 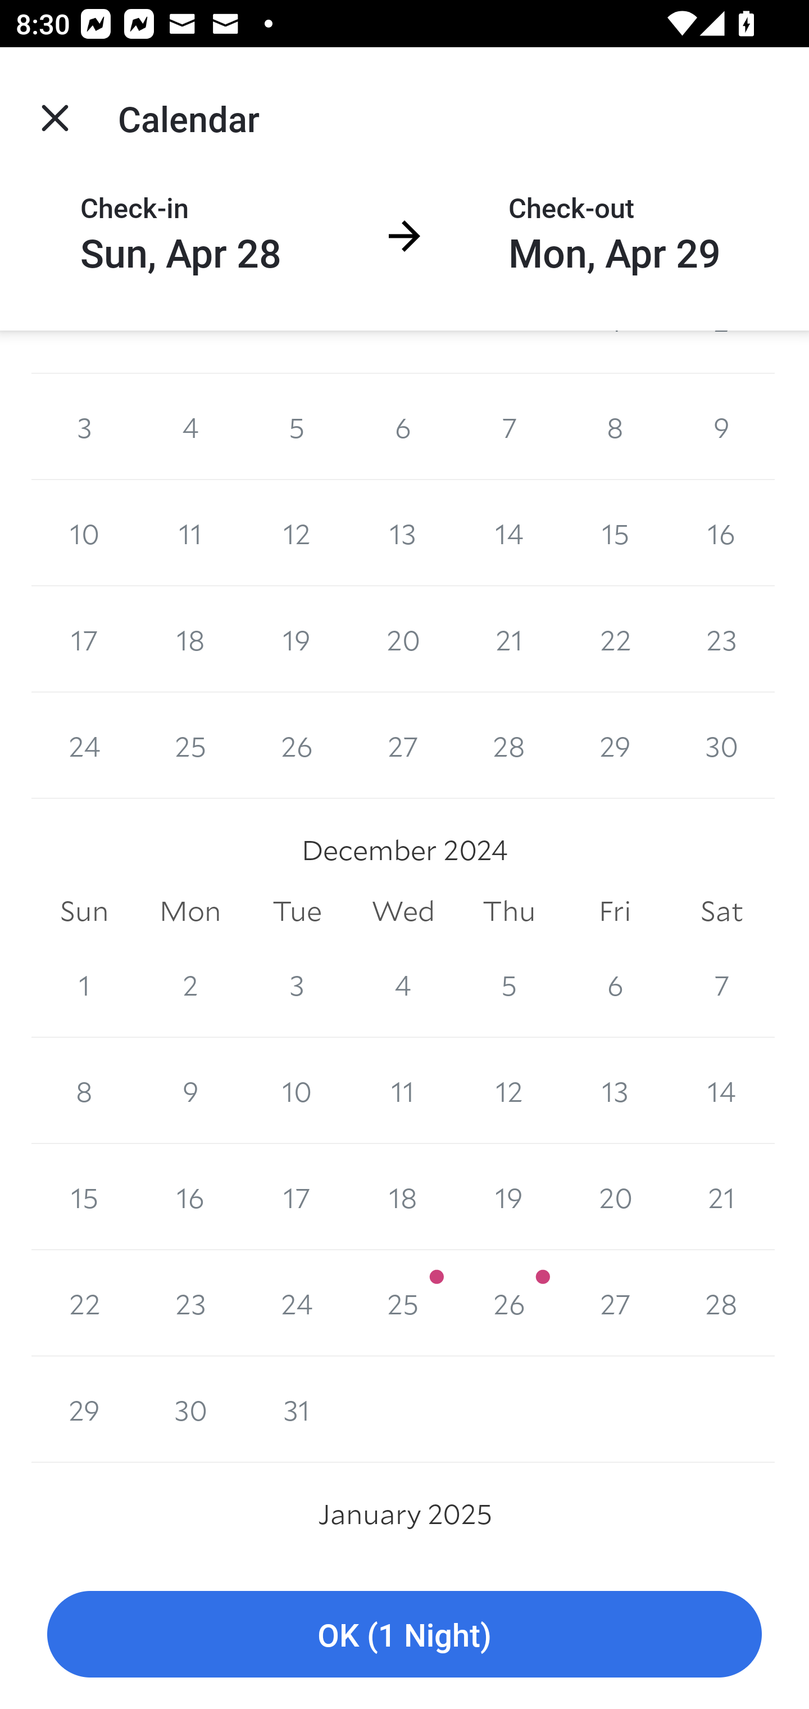 I want to click on 9 9 December 2024, so click(x=190, y=1090).